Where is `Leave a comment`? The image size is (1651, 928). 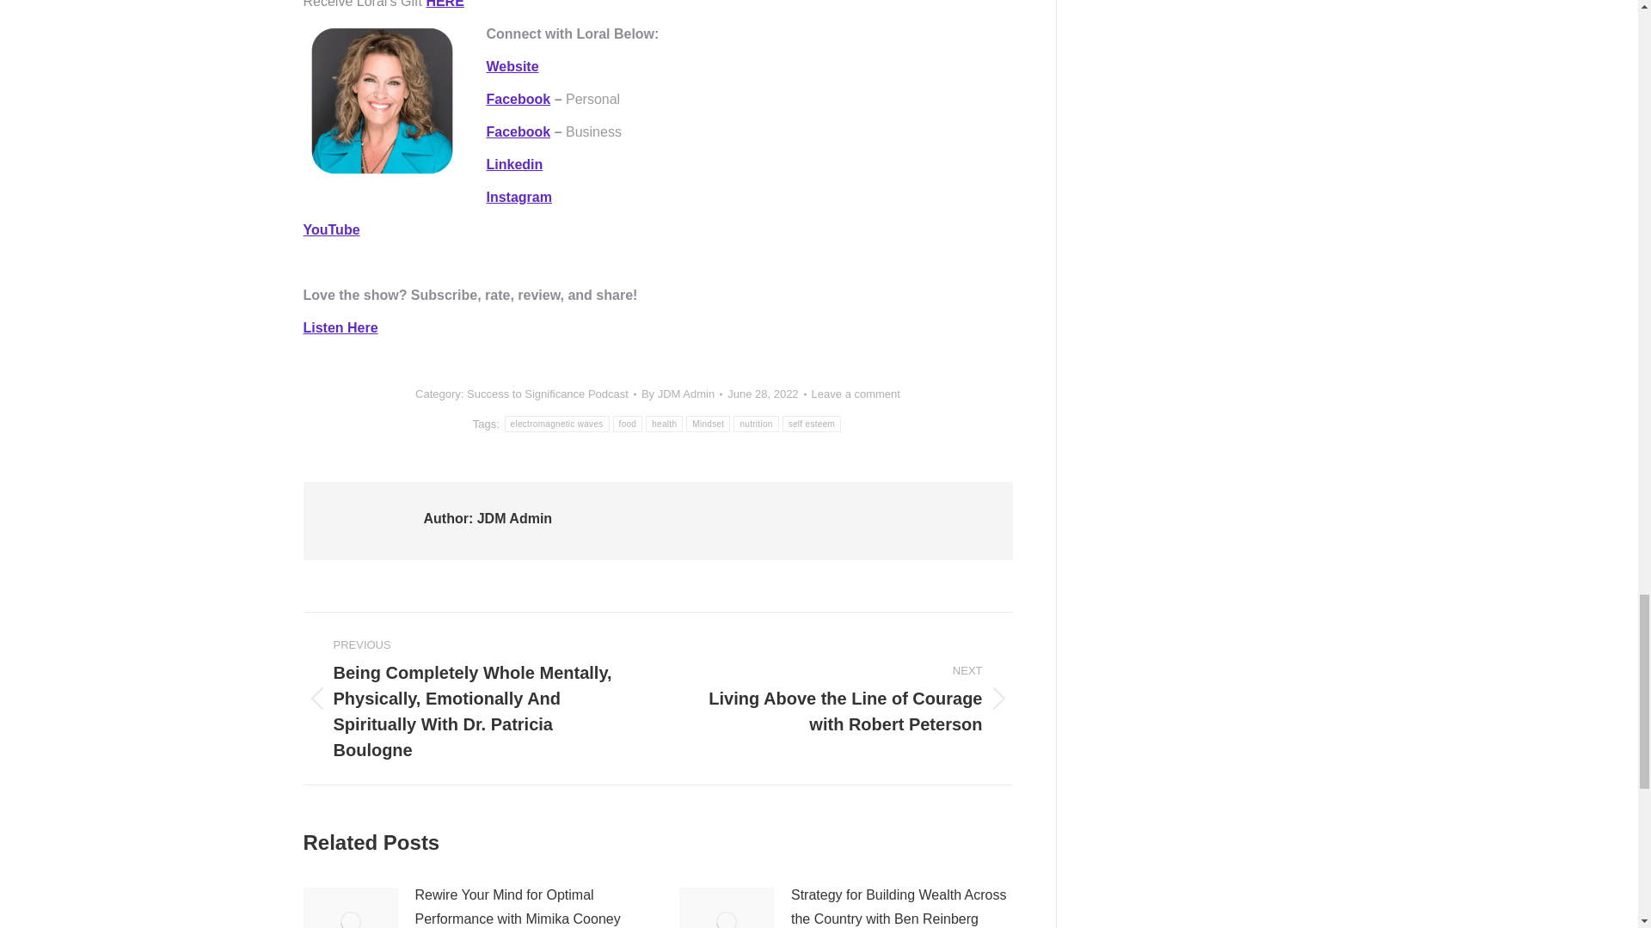 Leave a comment is located at coordinates (856, 394).